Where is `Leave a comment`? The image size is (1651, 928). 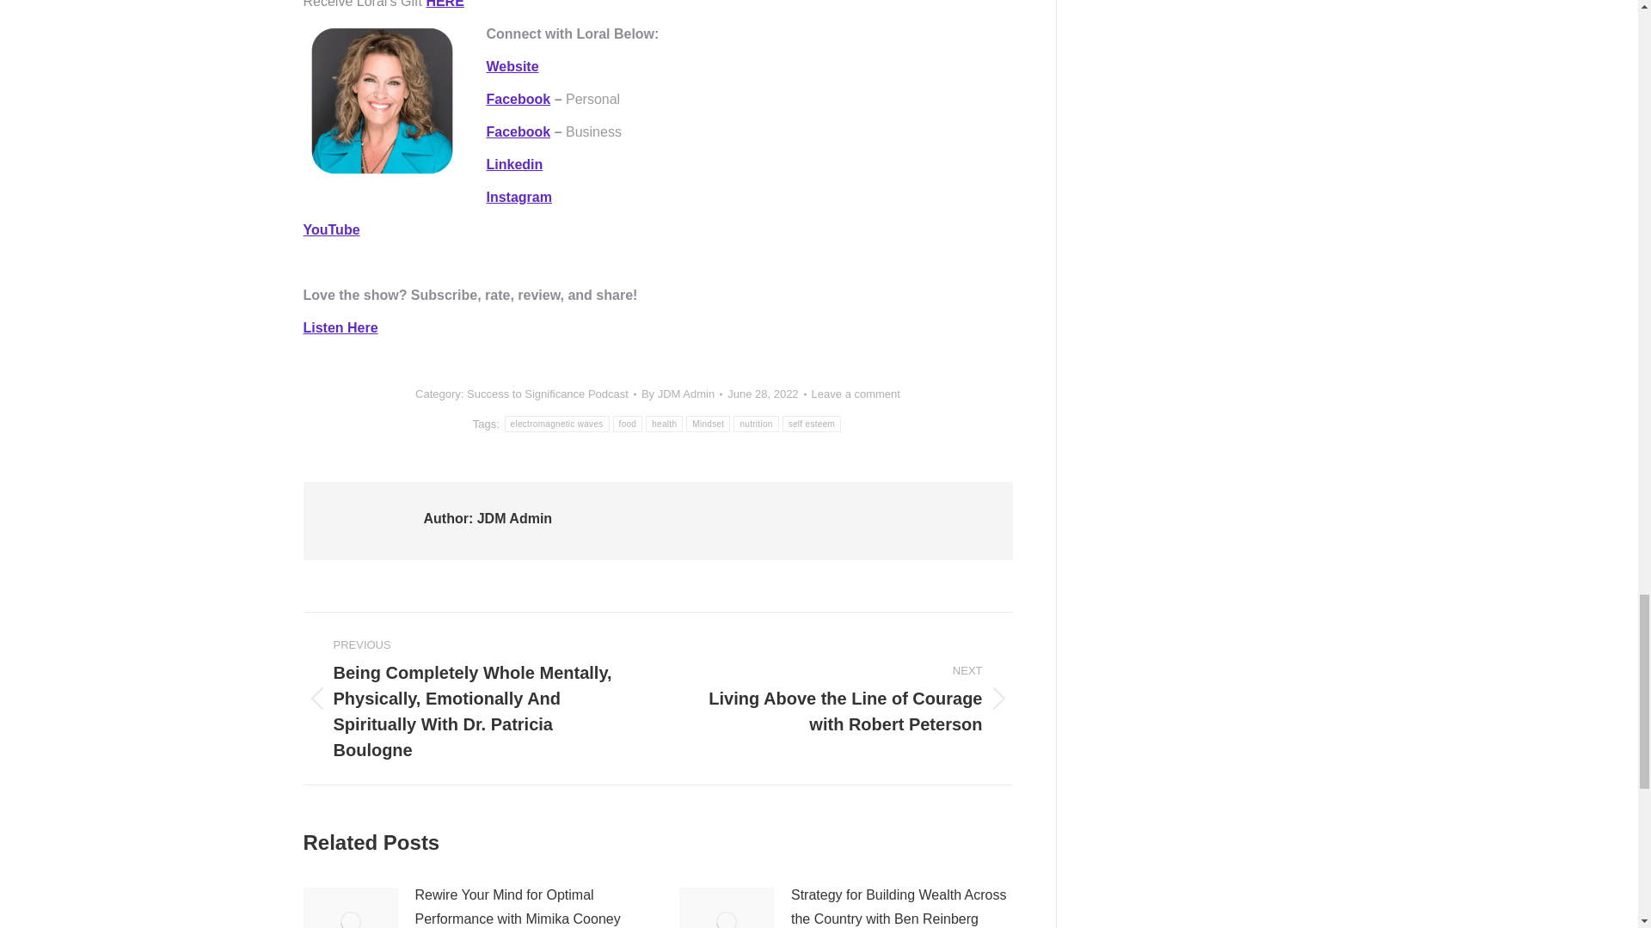 Leave a comment is located at coordinates (856, 394).